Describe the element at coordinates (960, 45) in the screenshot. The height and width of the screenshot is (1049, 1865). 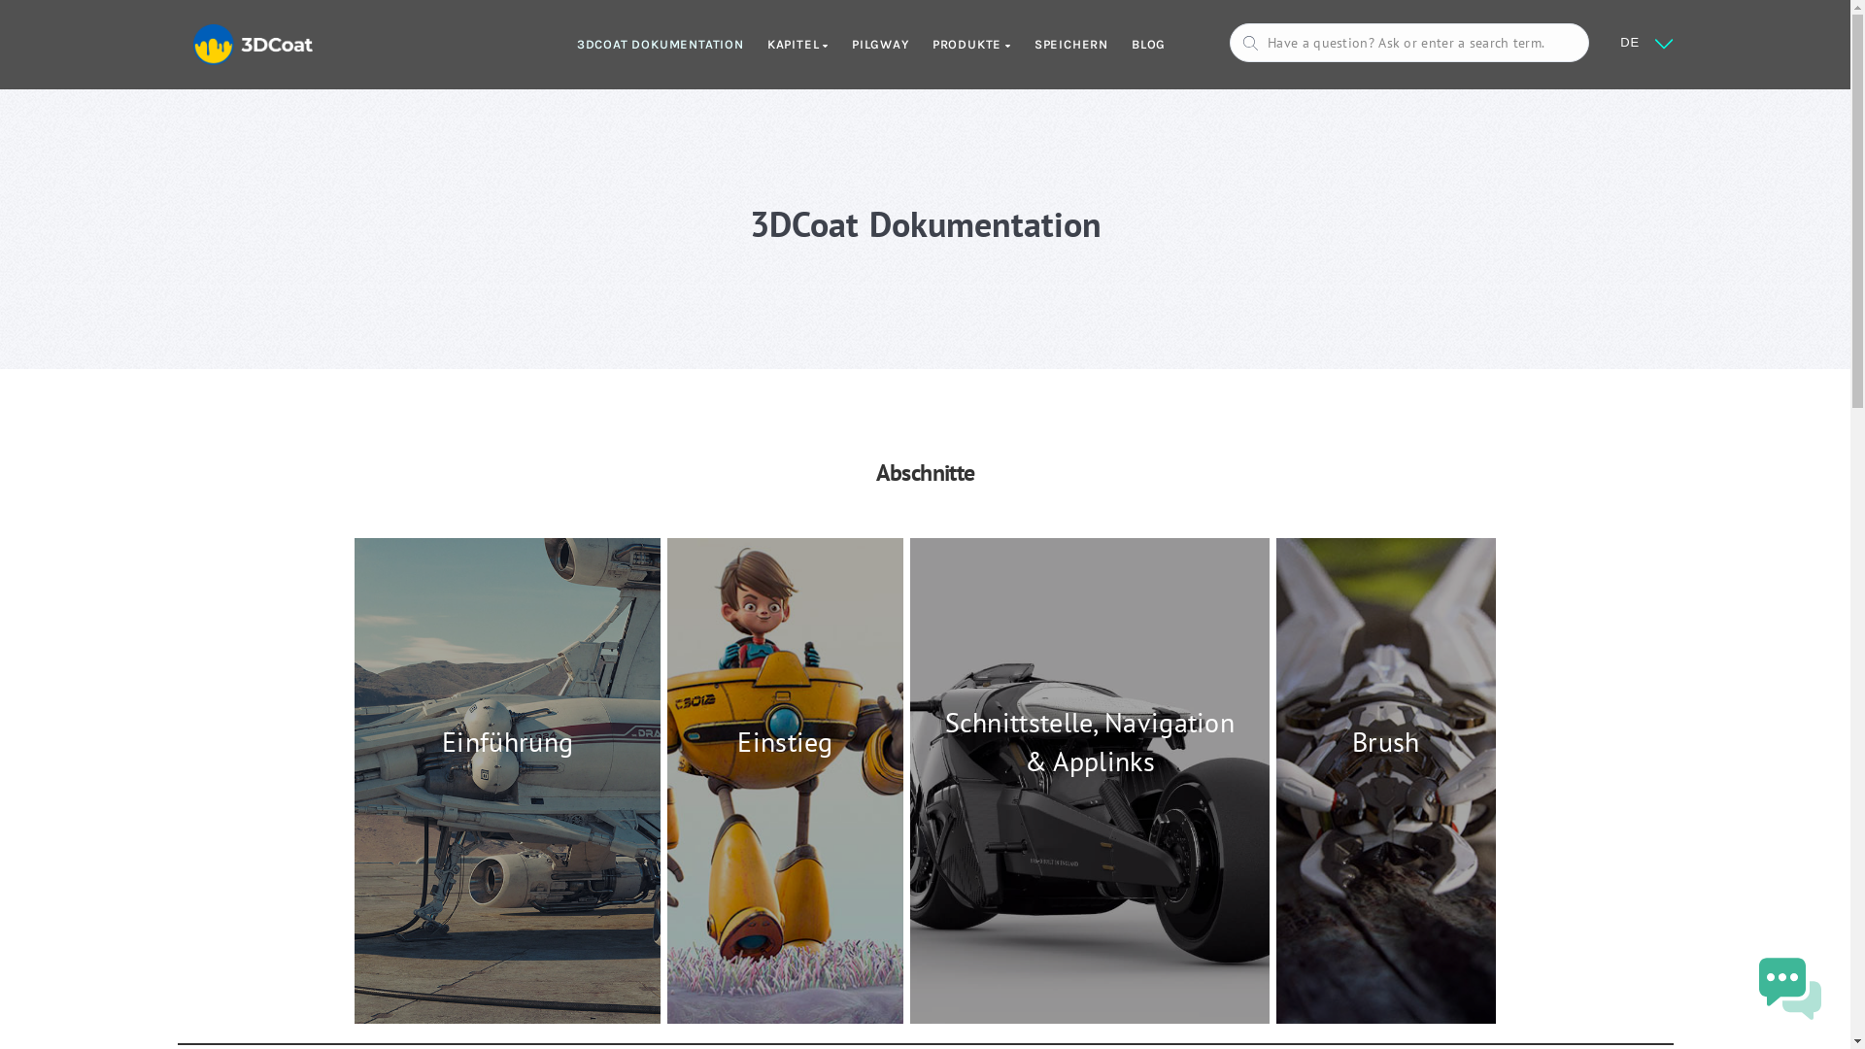
I see `PRODUKTE` at that location.